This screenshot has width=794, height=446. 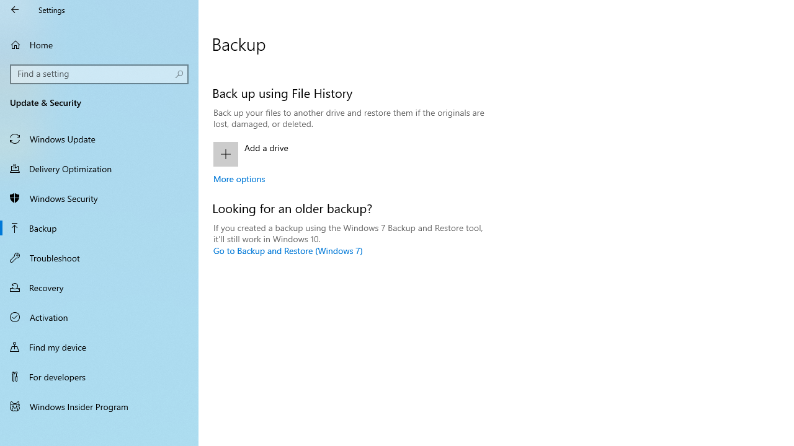 I want to click on Recovery, so click(x=99, y=287).